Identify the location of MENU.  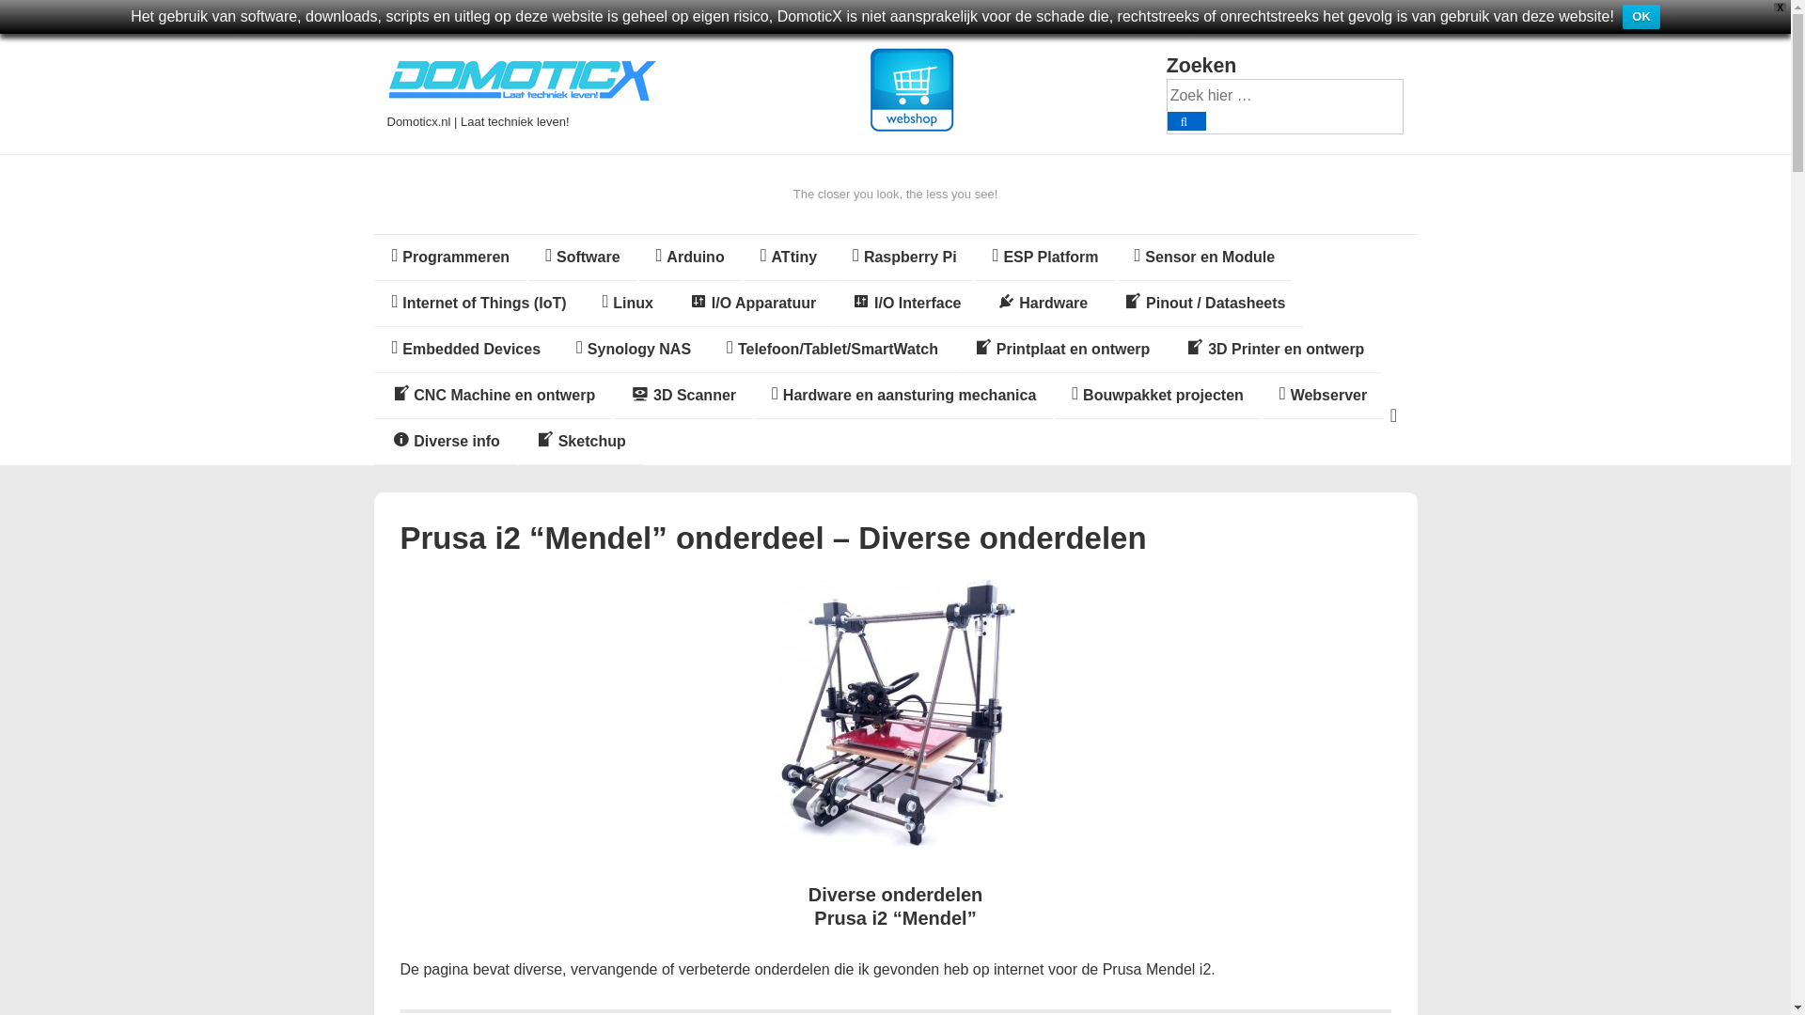
(1393, 415).